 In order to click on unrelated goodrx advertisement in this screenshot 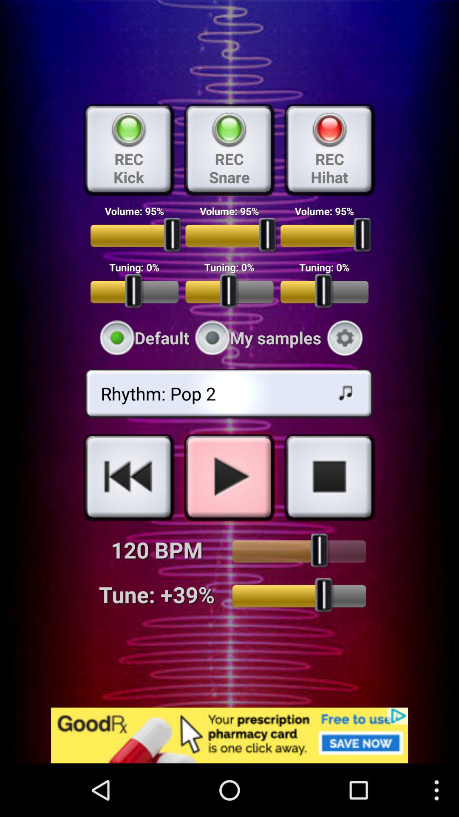, I will do `click(229, 735)`.